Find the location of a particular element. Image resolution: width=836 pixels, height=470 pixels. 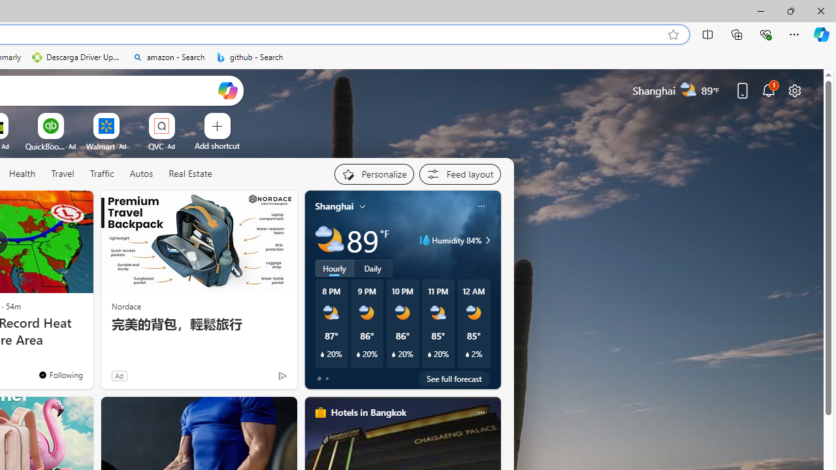

See full forecast is located at coordinates (455, 379).